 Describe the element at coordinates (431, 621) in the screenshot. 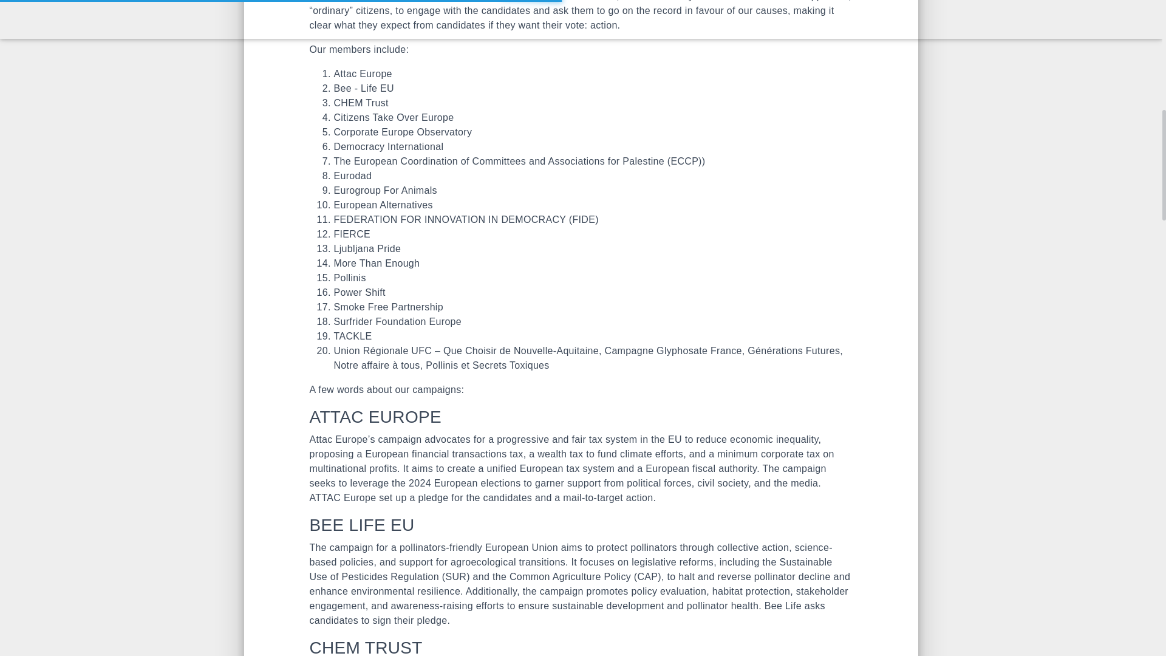

I see `pledge` at that location.